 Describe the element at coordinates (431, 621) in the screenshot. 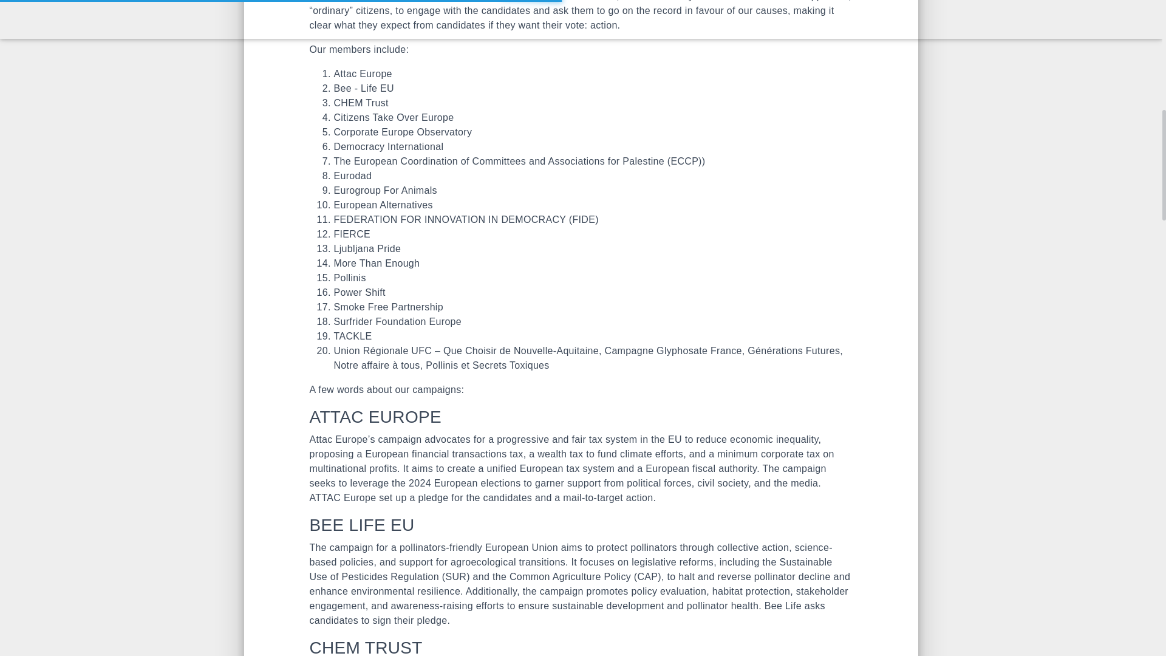

I see `pledge` at that location.